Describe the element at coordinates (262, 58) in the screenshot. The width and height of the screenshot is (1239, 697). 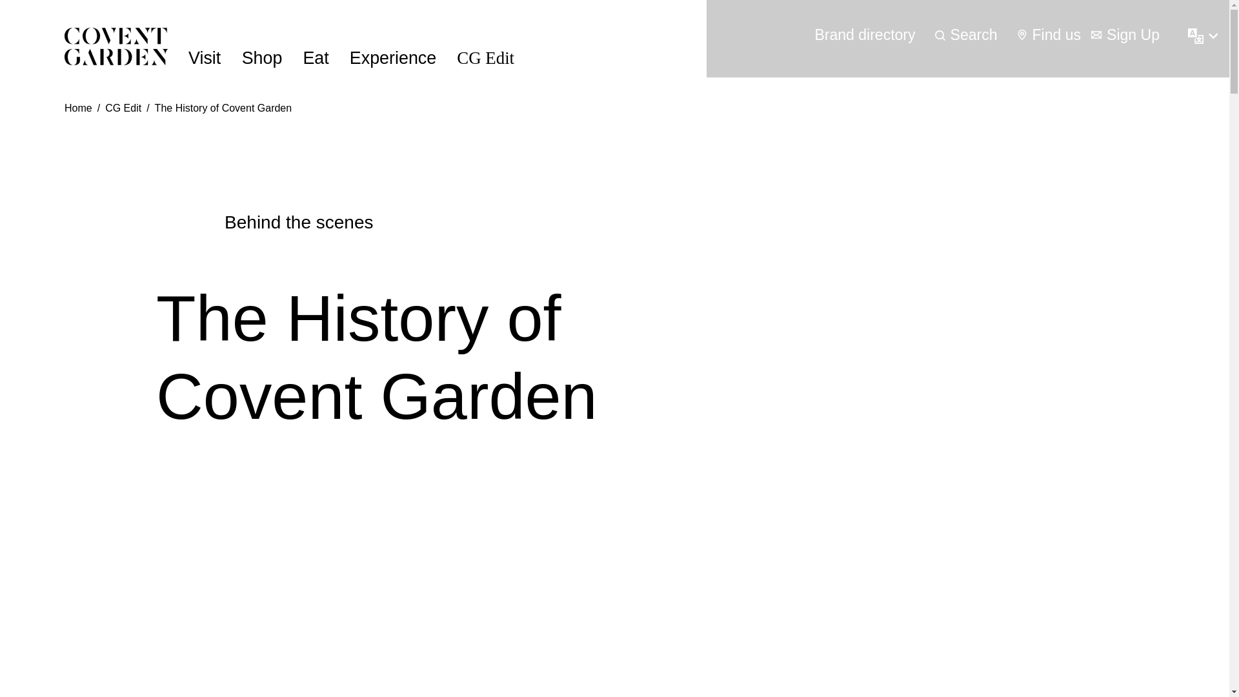
I see `Shop` at that location.